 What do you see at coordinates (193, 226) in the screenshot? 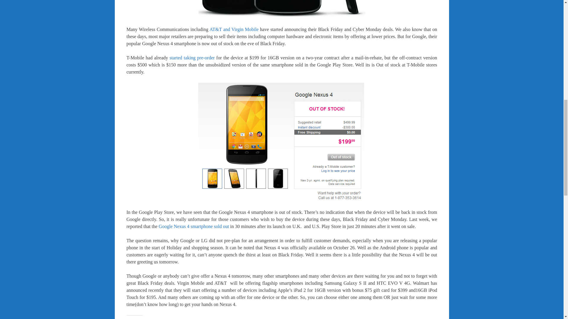
I see `Google Nexus 4 smartphone sold out` at bounding box center [193, 226].